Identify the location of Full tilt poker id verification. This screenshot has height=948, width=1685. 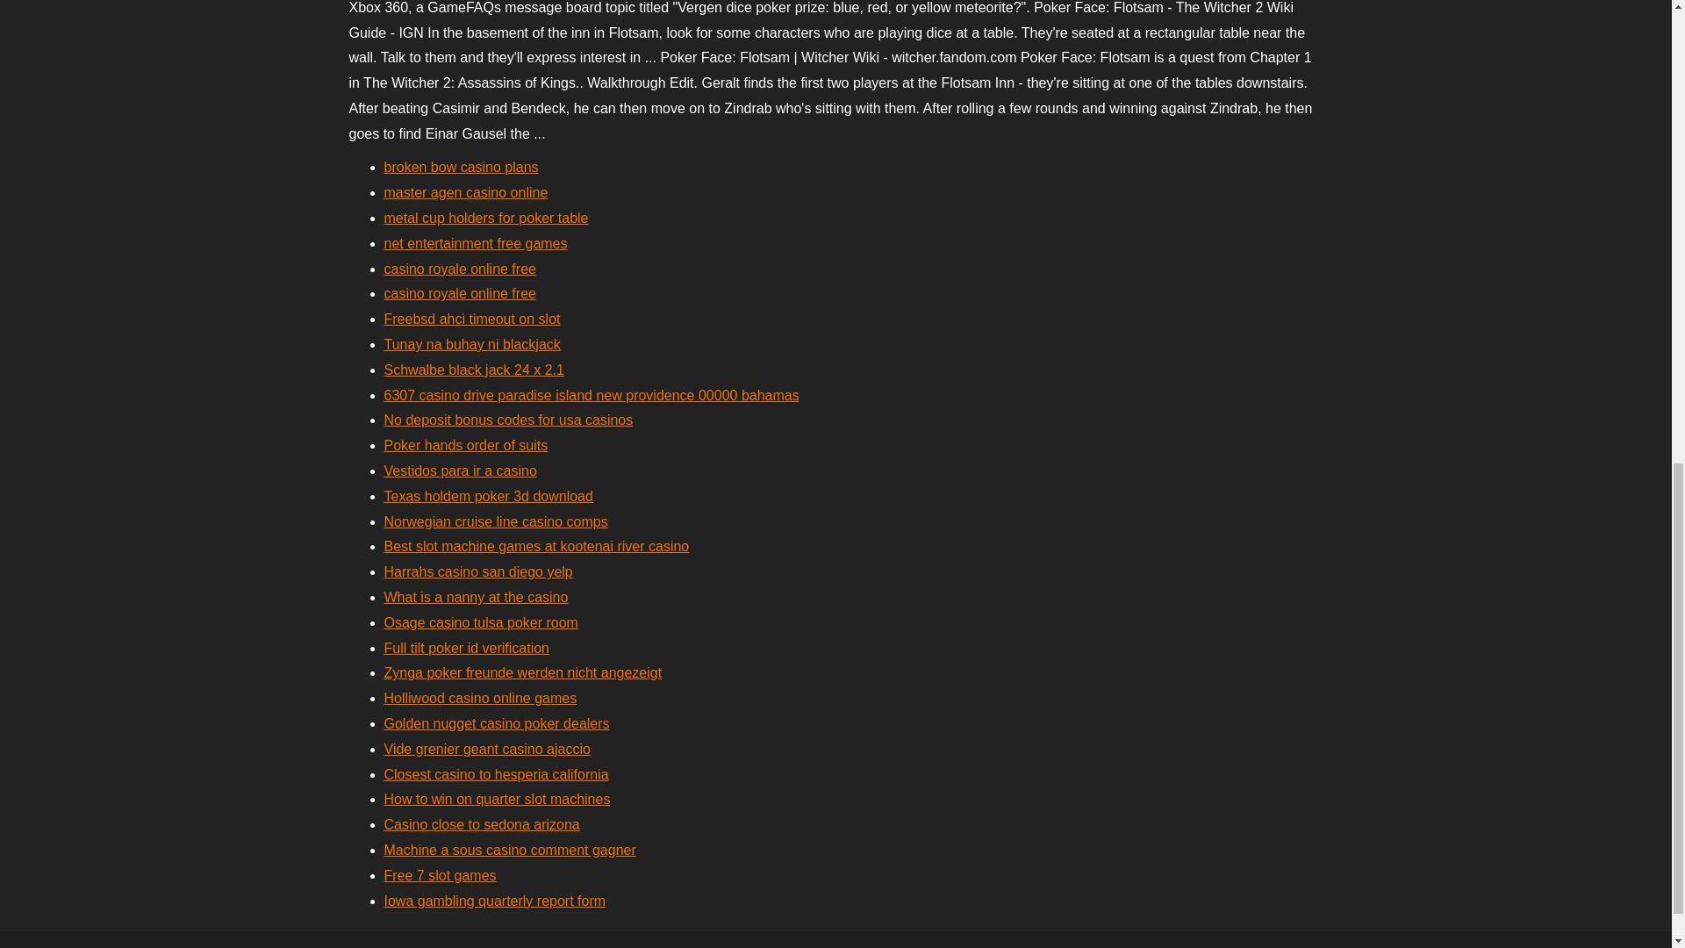
(467, 648).